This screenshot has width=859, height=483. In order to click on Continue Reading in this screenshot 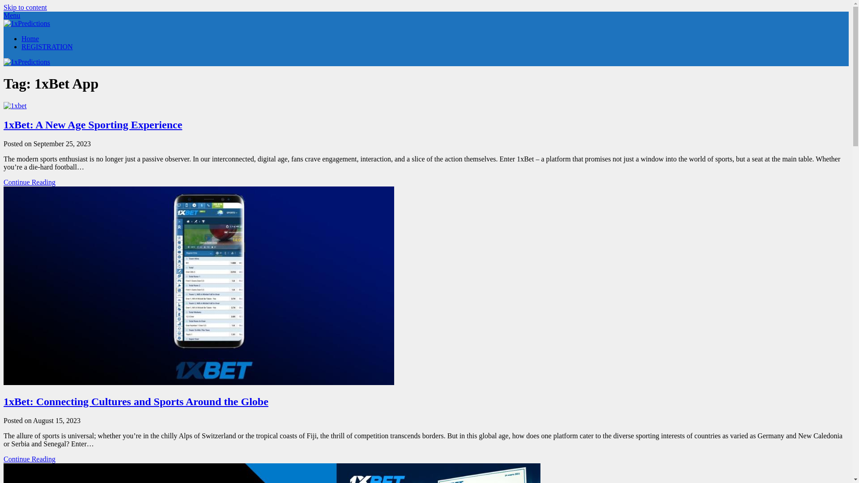, I will do `click(30, 182)`.